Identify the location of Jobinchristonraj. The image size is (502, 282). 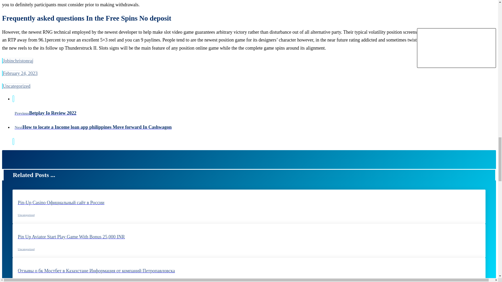
(18, 61).